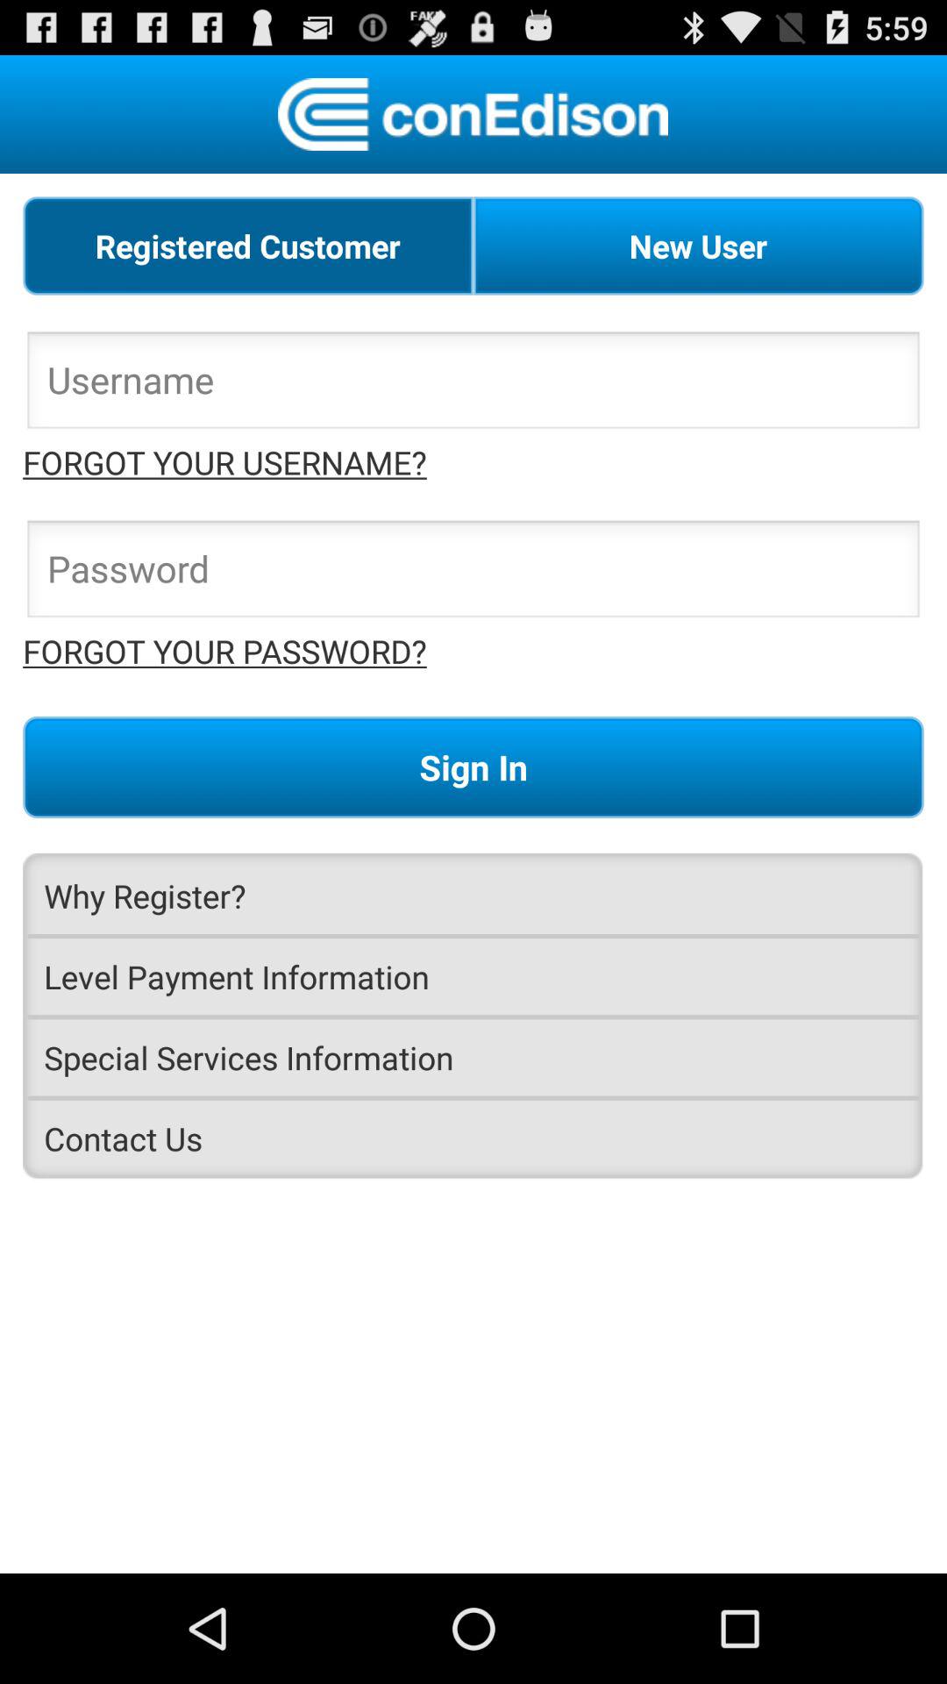 The height and width of the screenshot is (1684, 947). Describe the element at coordinates (248, 246) in the screenshot. I see `select item next to new user` at that location.